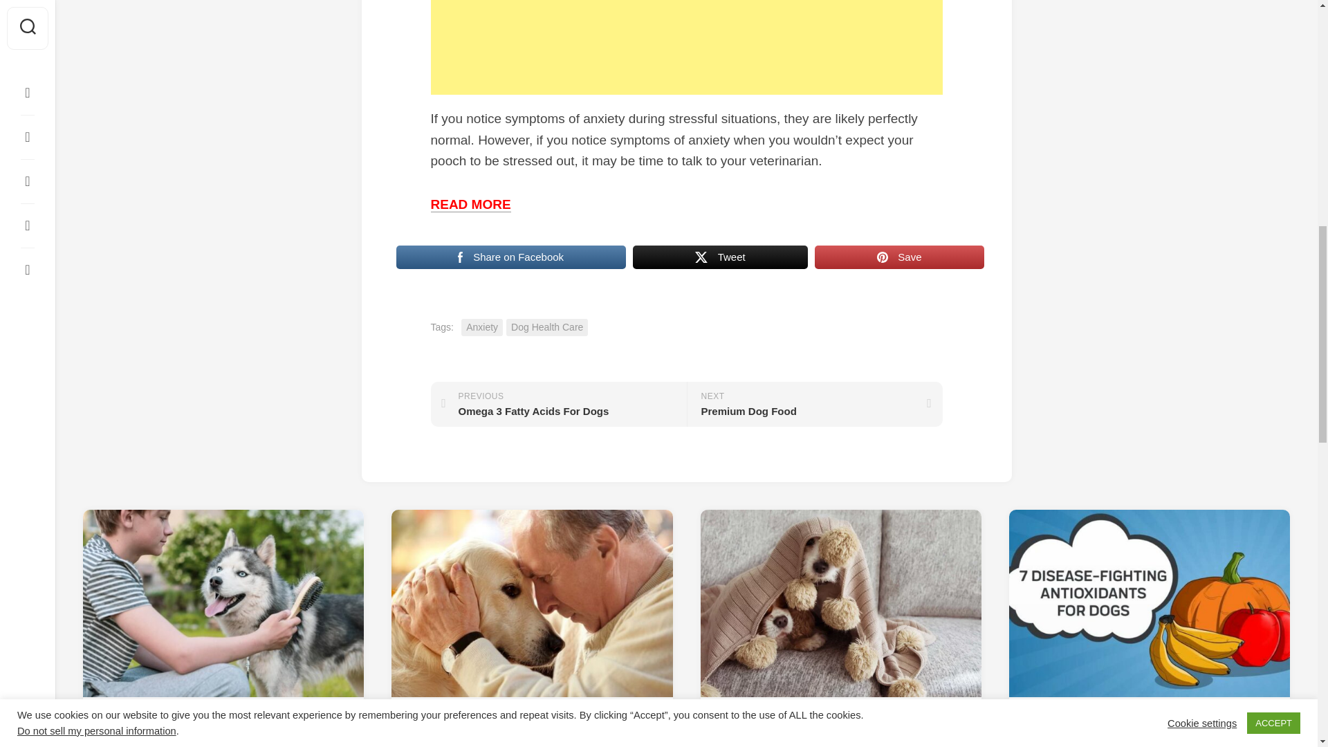 This screenshot has height=747, width=1328. Describe the element at coordinates (546, 328) in the screenshot. I see `Dog Health Care` at that location.